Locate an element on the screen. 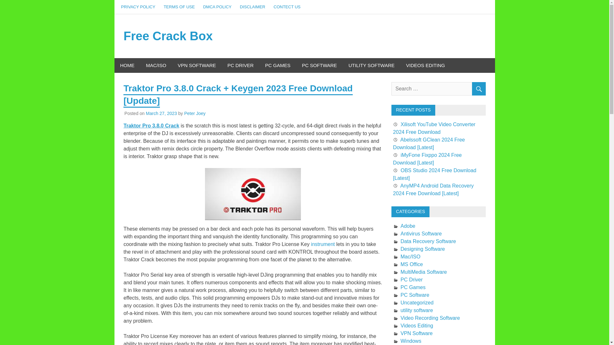 Image resolution: width=614 pixels, height=345 pixels. DMCA POLICY is located at coordinates (217, 7).